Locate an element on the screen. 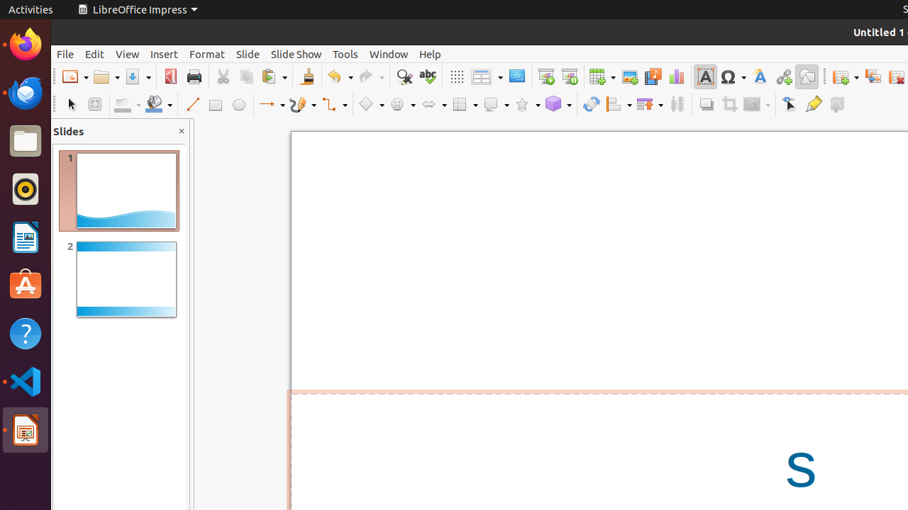  Rectangle is located at coordinates (216, 105).